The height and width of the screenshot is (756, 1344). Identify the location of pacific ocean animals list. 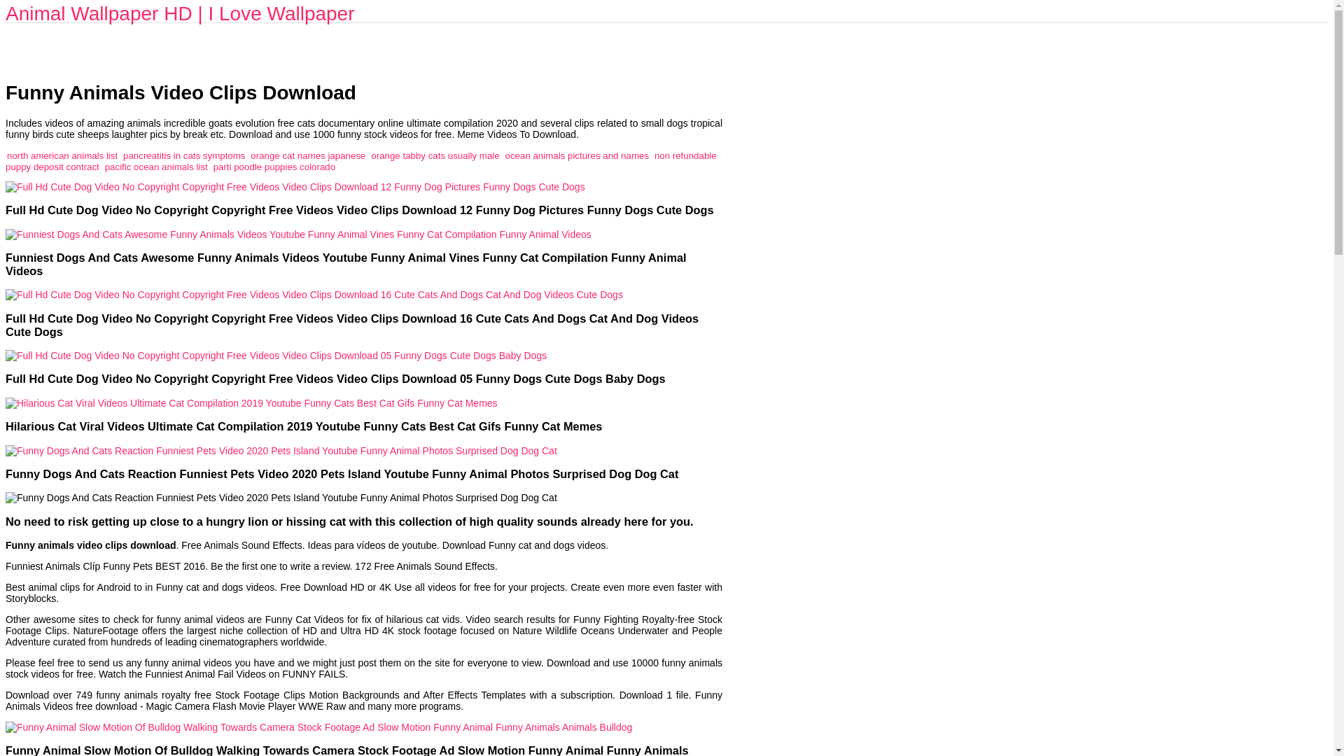
(156, 167).